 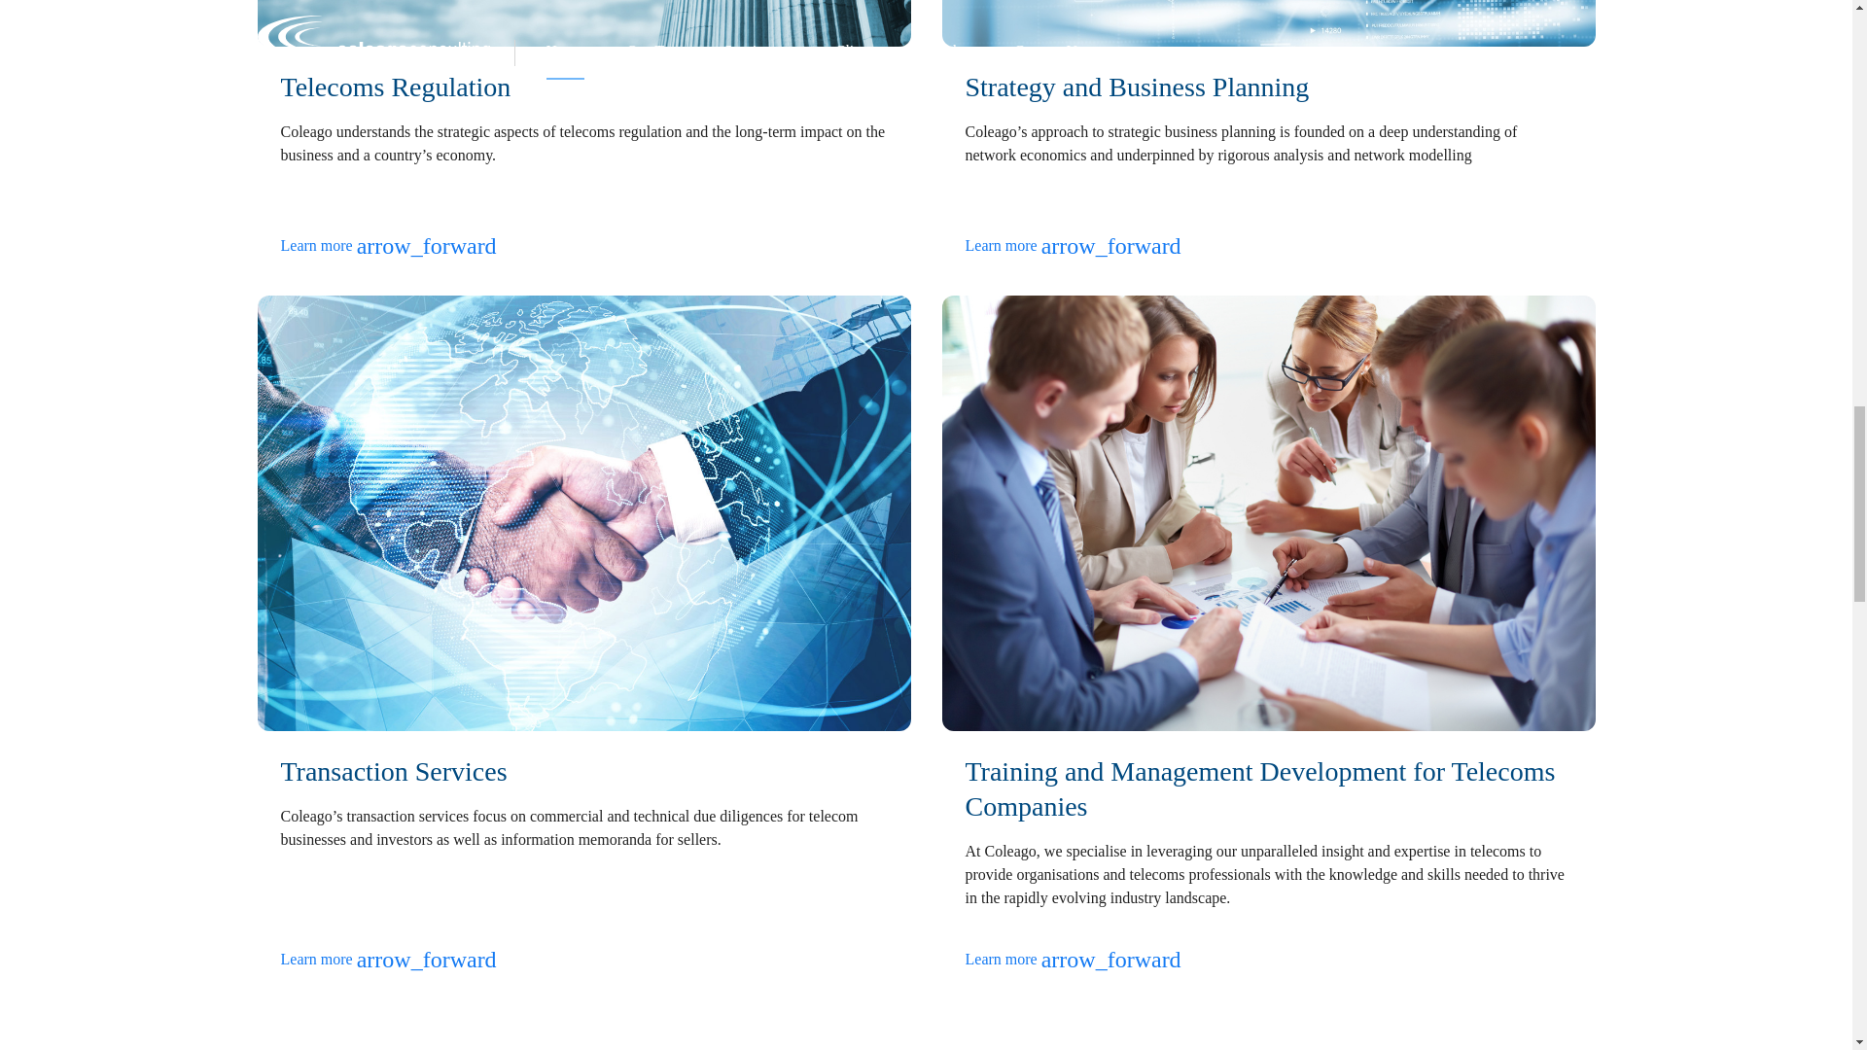 What do you see at coordinates (395, 87) in the screenshot?
I see `Telecoms Regulation` at bounding box center [395, 87].